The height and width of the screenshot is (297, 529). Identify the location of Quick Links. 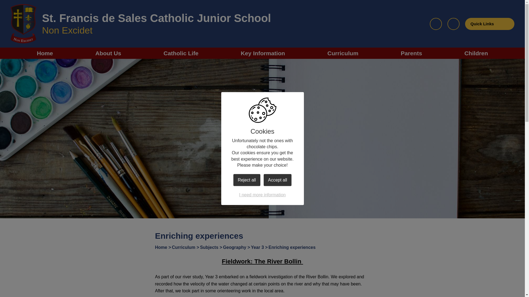
(489, 24).